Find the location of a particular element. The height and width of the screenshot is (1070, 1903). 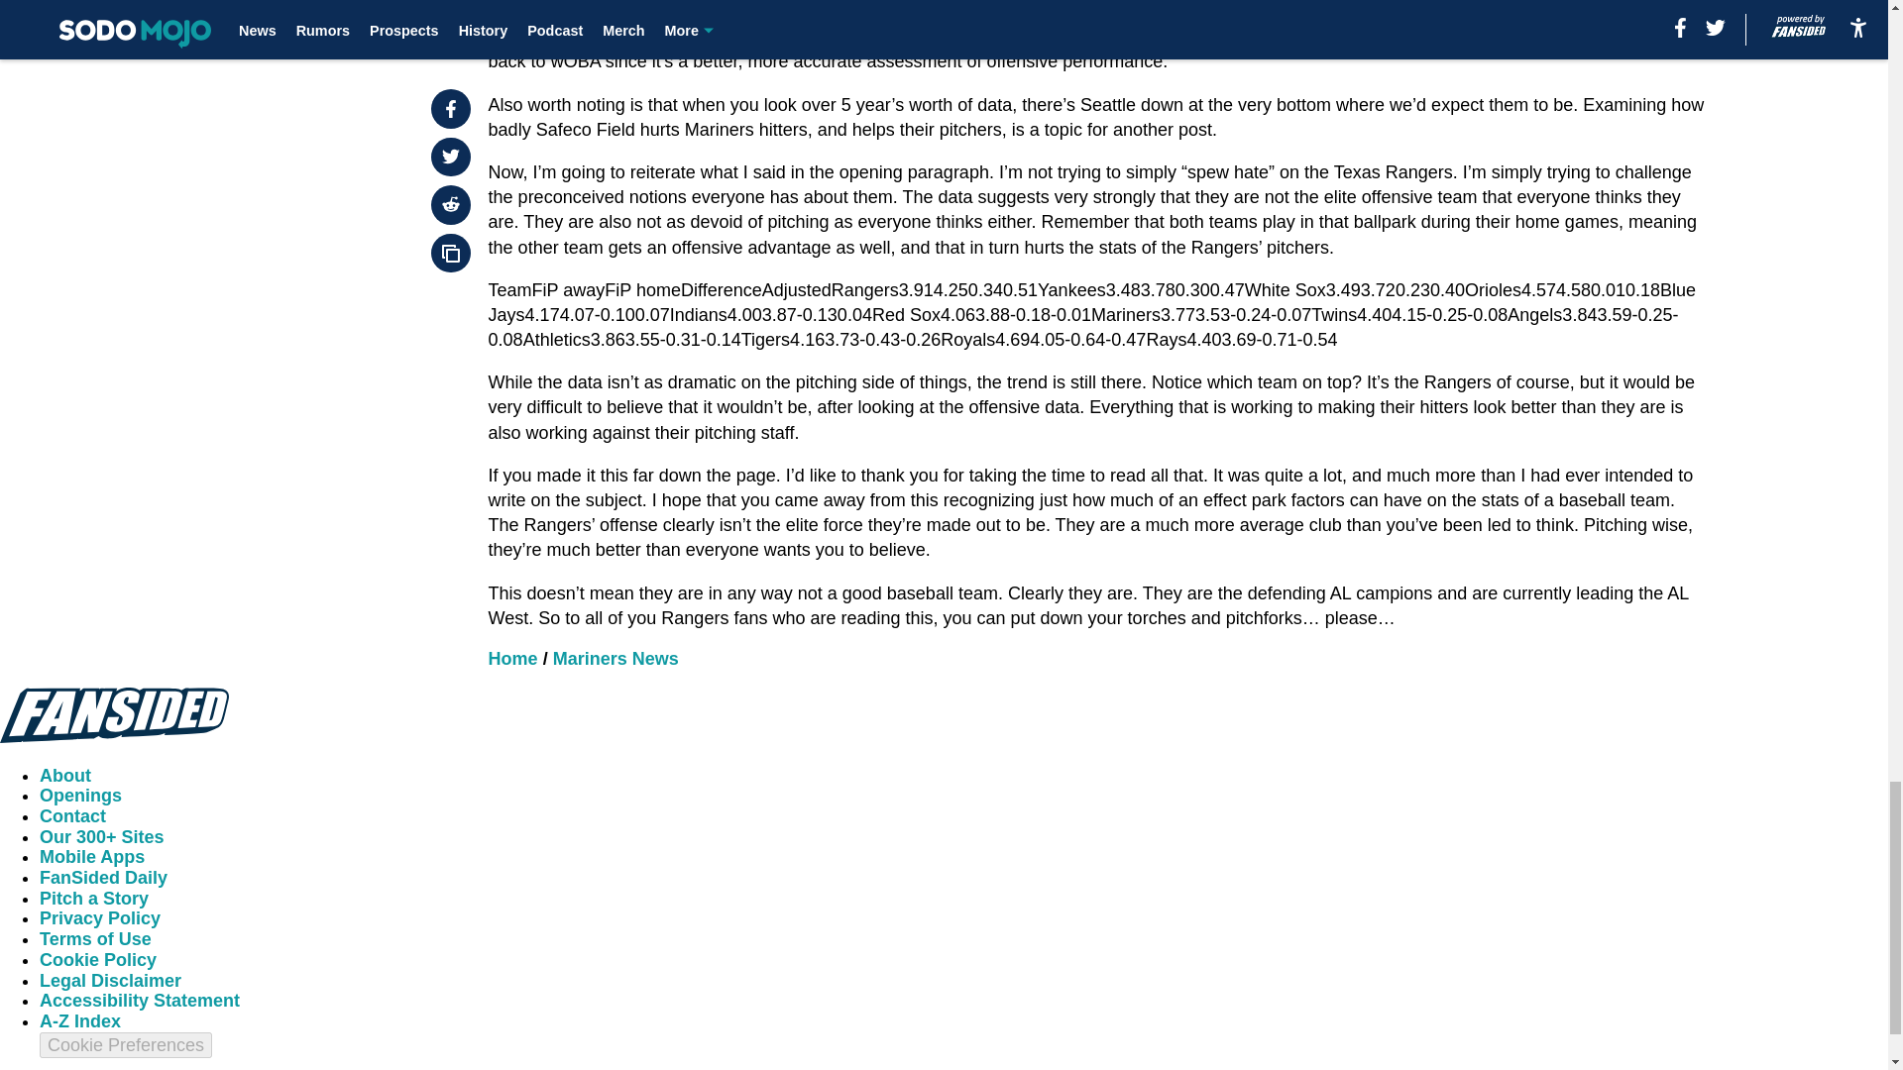

About is located at coordinates (65, 775).